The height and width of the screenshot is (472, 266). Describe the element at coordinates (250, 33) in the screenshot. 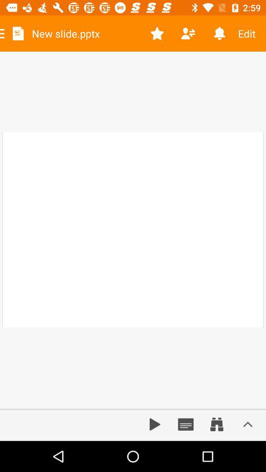

I see `tap the edit item` at that location.